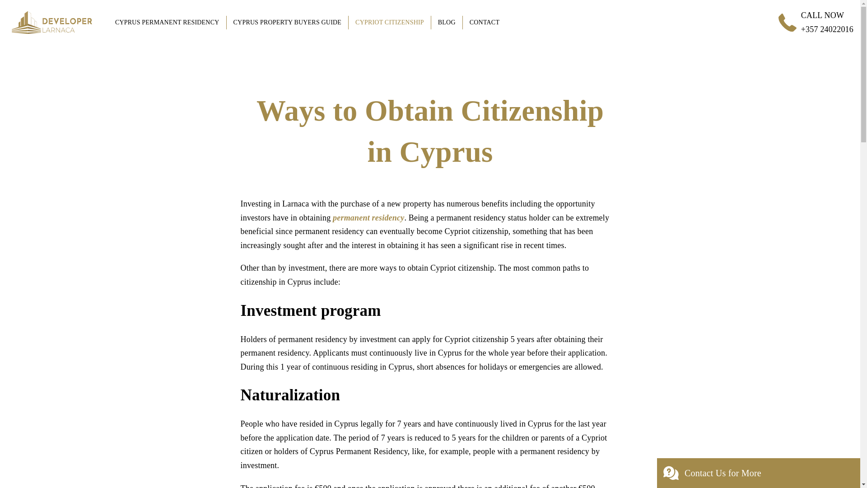  What do you see at coordinates (389, 22) in the screenshot?
I see `CYPRIOT CITIZENSHIP` at bounding box center [389, 22].